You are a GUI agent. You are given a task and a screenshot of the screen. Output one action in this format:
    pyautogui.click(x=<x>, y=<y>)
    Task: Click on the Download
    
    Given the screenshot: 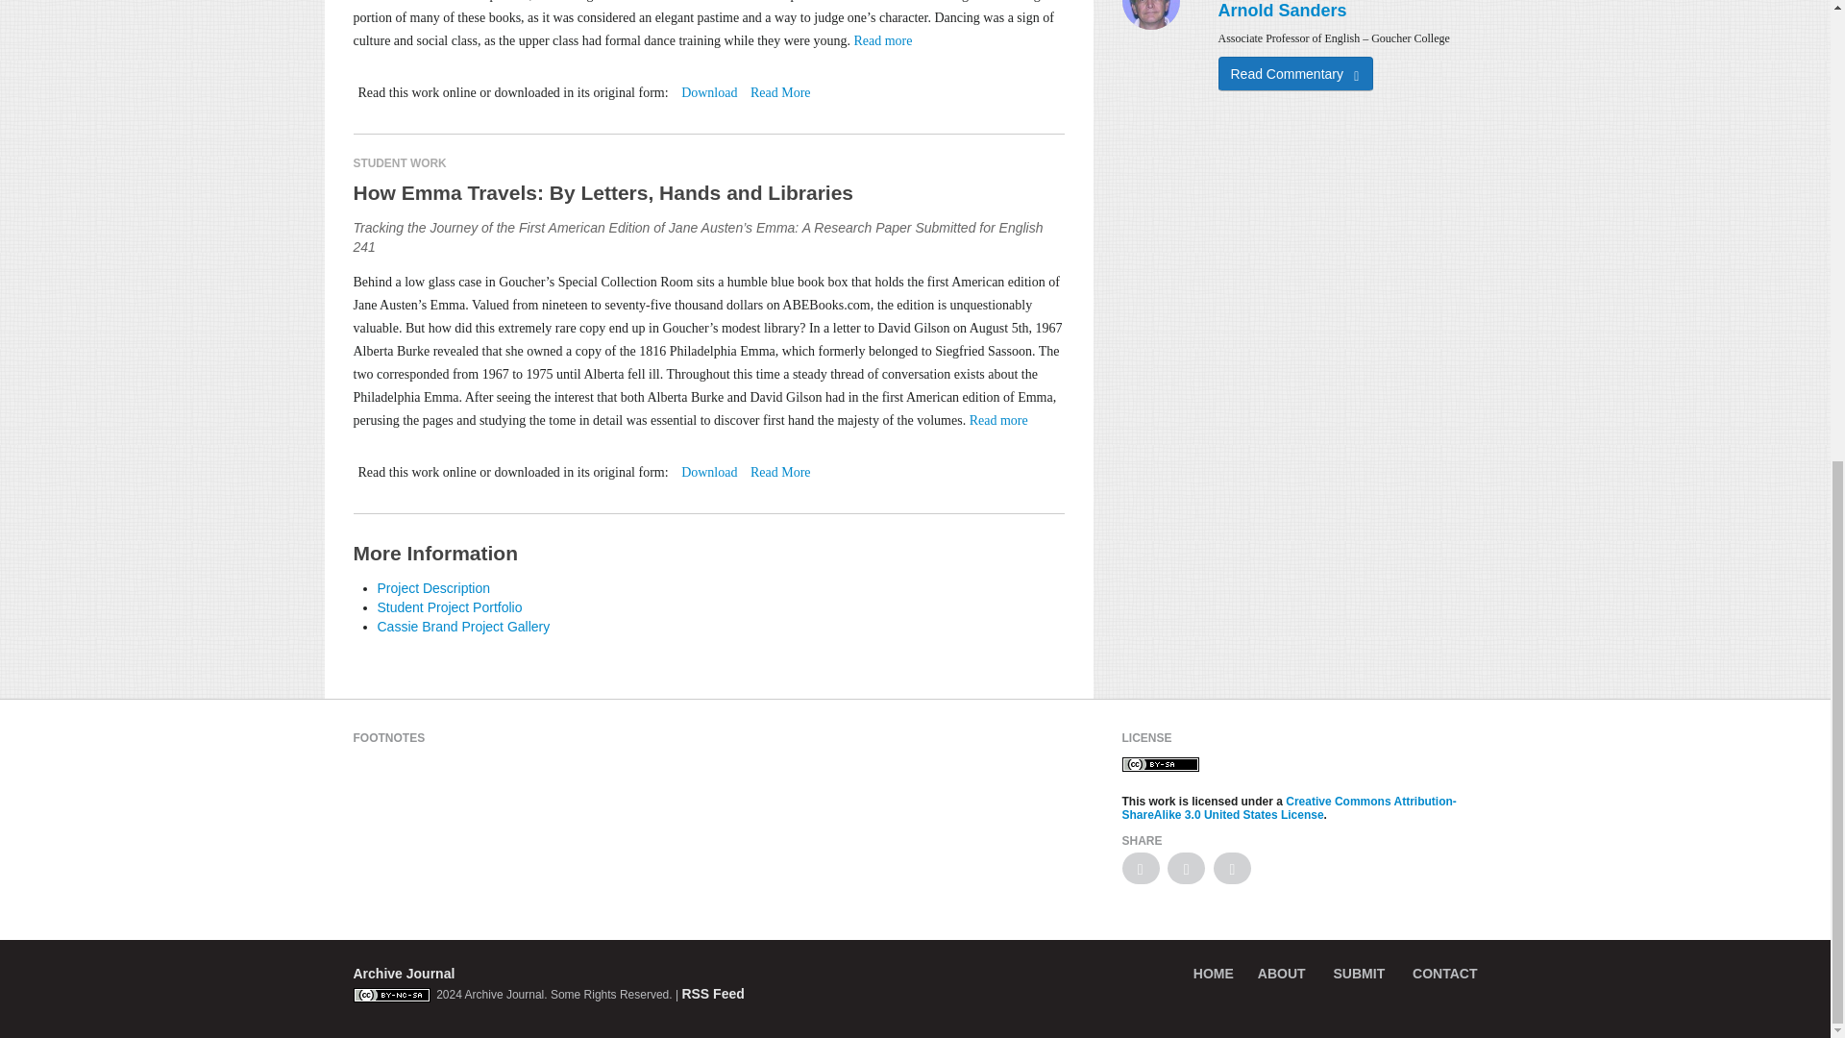 What is the action you would take?
    pyautogui.click(x=708, y=471)
    